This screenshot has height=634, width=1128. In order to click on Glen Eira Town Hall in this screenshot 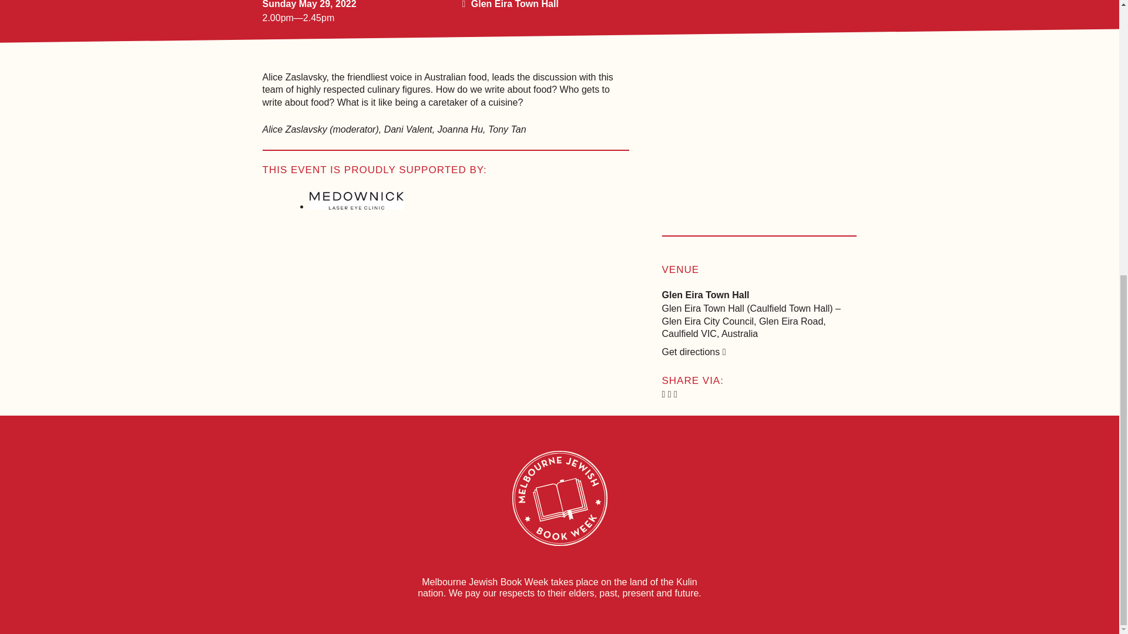, I will do `click(515, 5)`.